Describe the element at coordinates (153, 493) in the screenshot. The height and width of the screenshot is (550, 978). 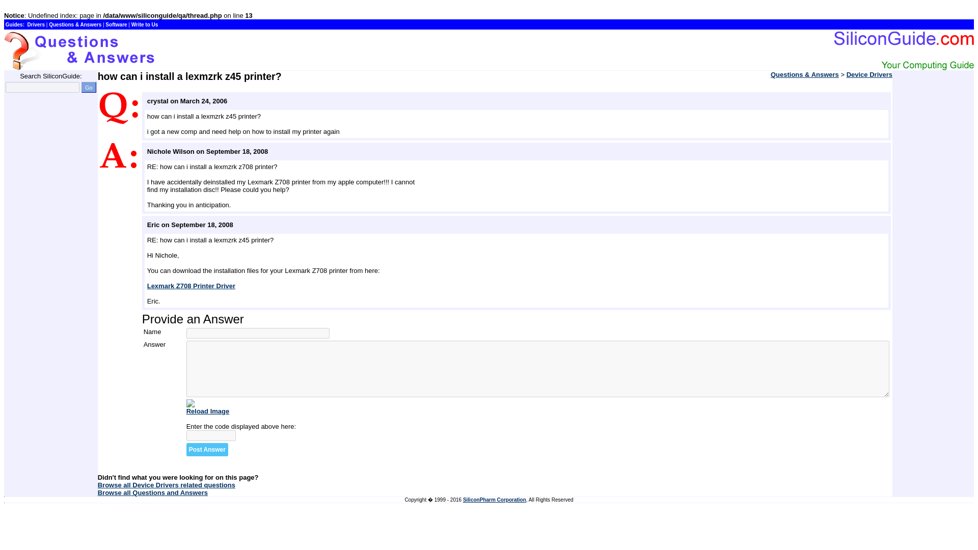
I see `Browse all Questions and Answers` at that location.